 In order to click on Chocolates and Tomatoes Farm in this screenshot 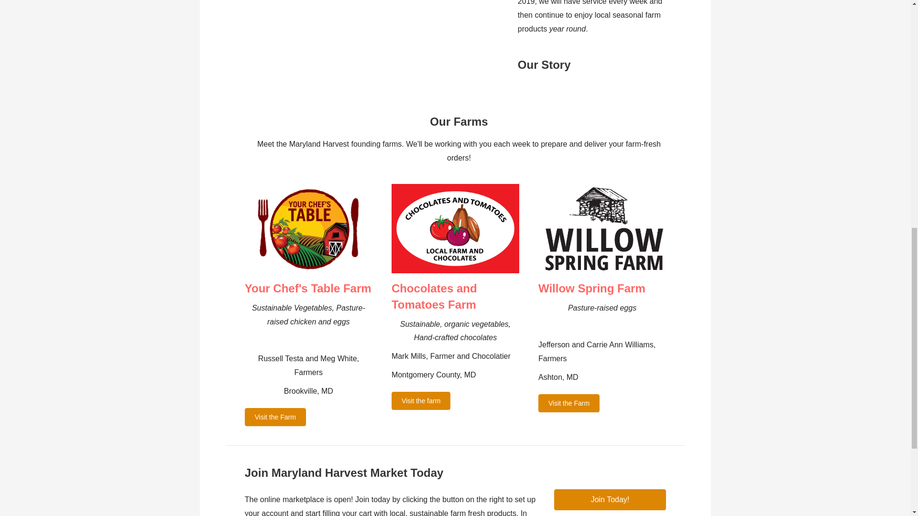, I will do `click(434, 296)`.